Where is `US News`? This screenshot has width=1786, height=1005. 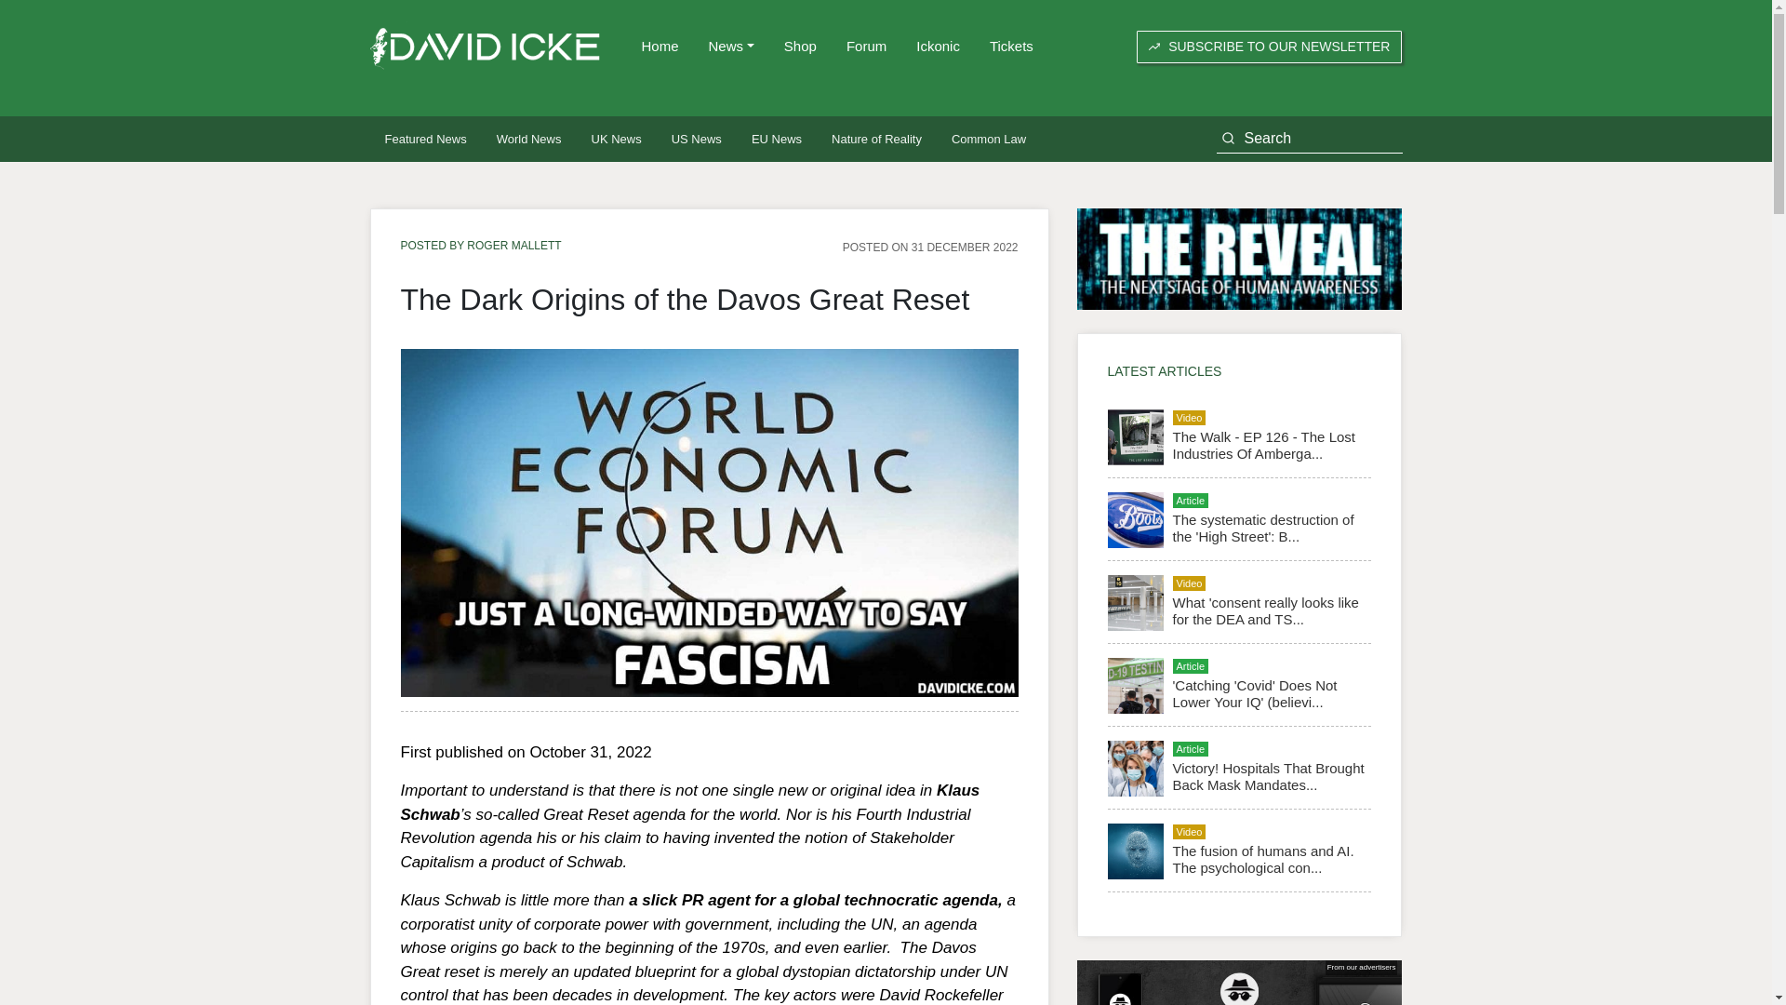
US News is located at coordinates (696, 139).